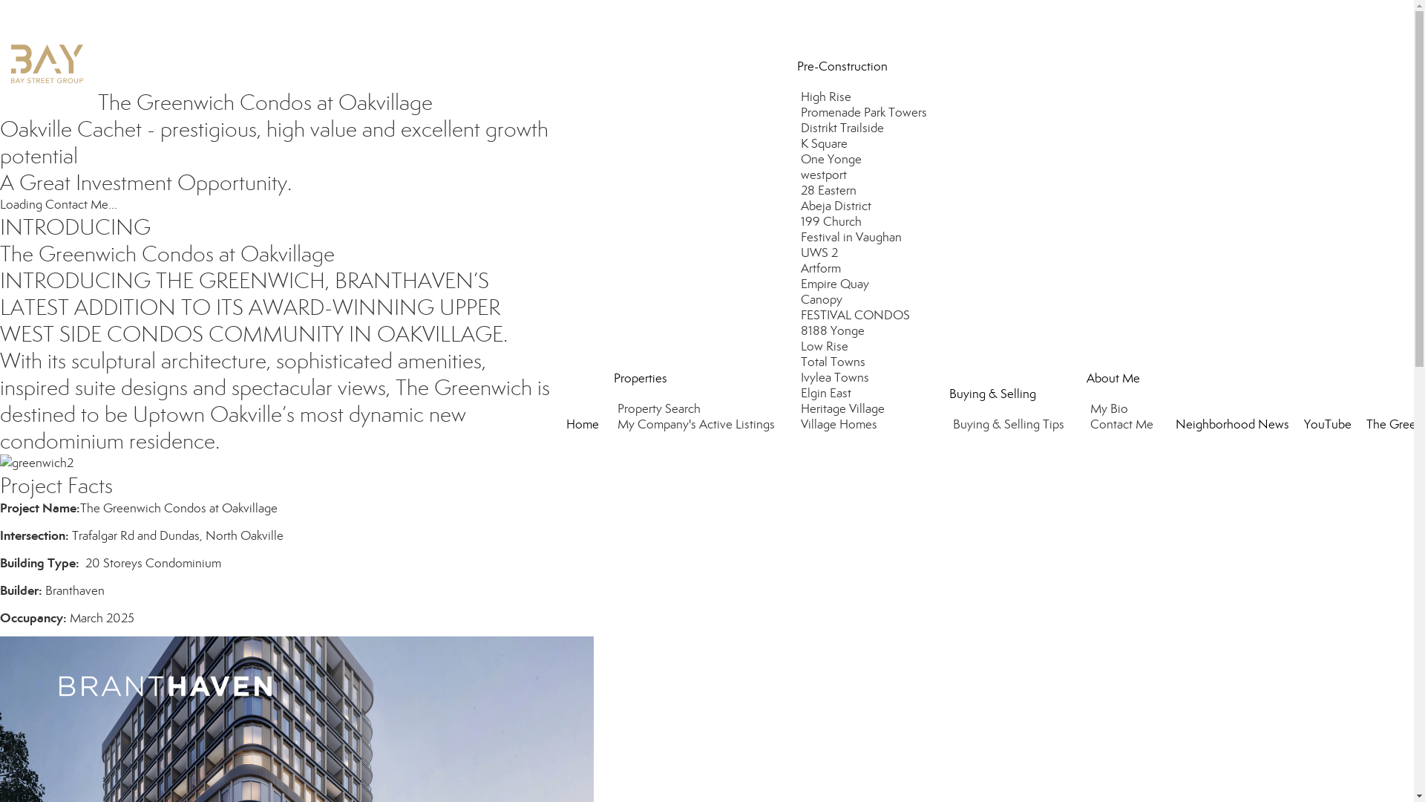 The image size is (1425, 802). What do you see at coordinates (865, 113) in the screenshot?
I see `Promenade Park Towers` at bounding box center [865, 113].